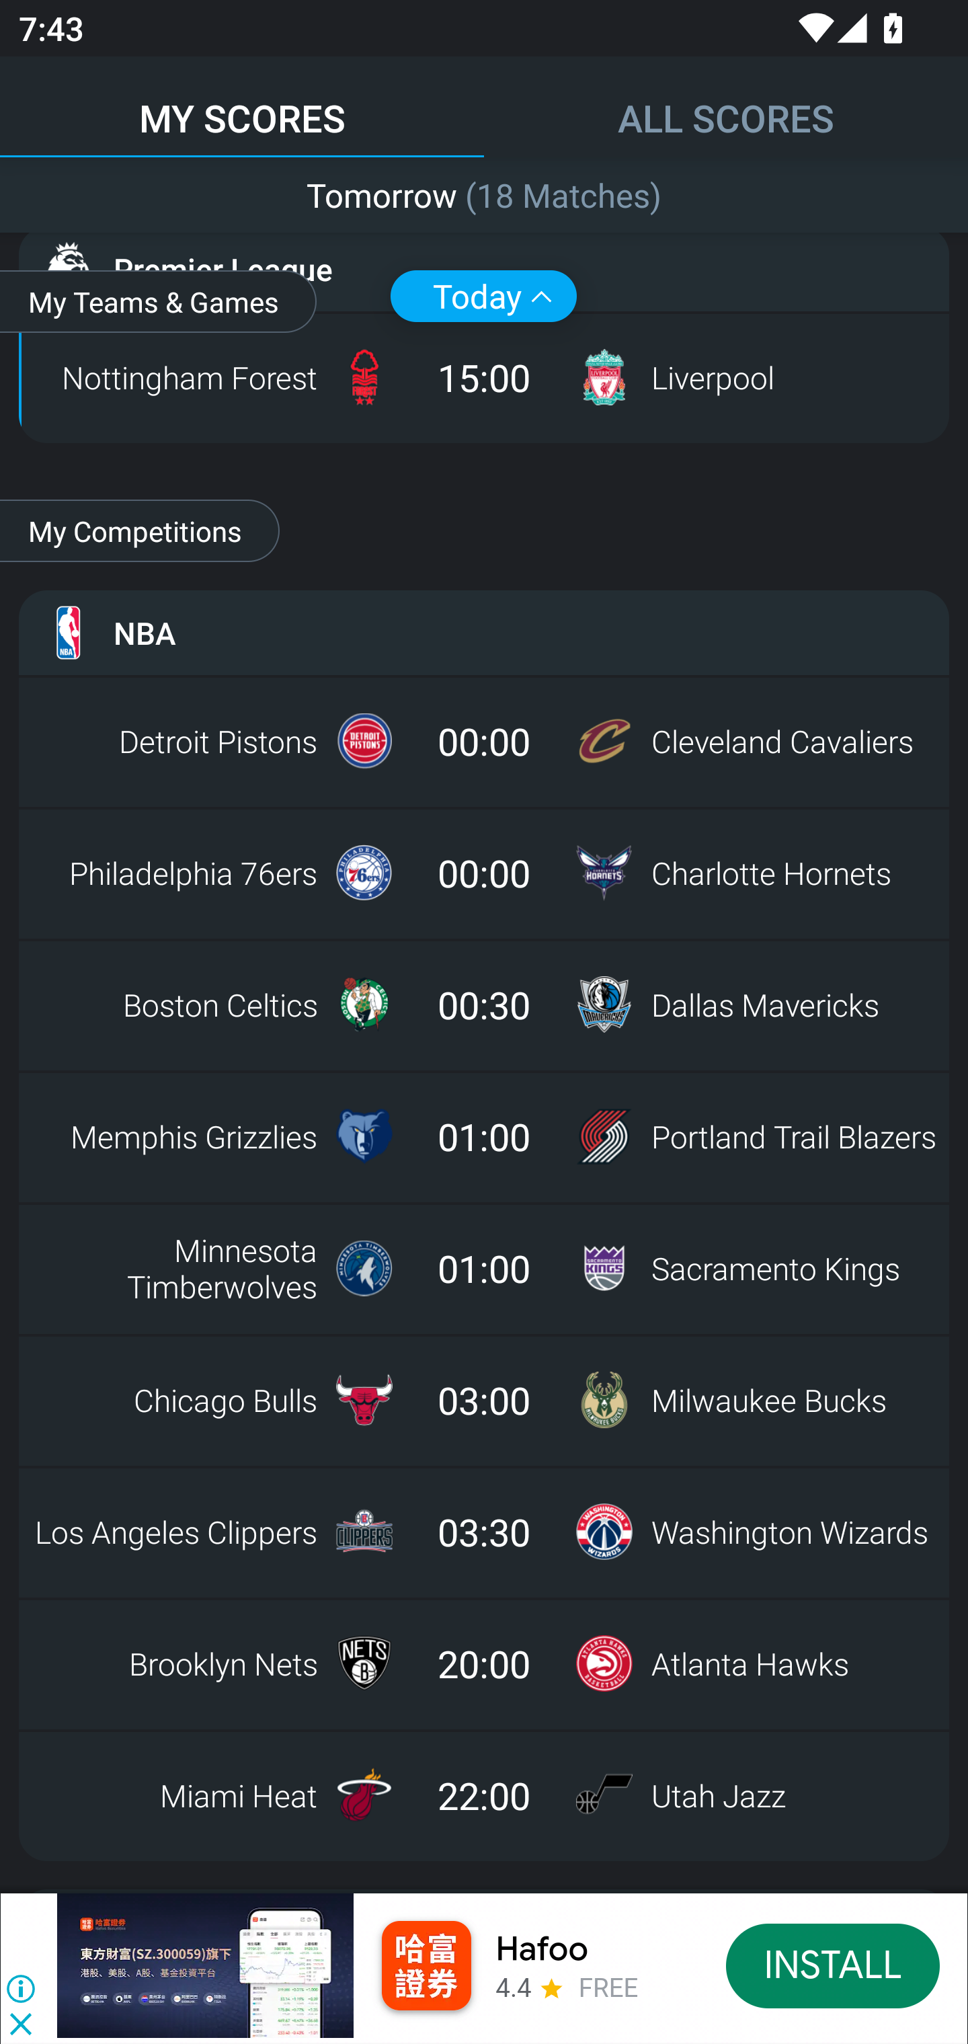 Image resolution: width=968 pixels, height=2044 pixels. What do you see at coordinates (484, 1795) in the screenshot?
I see `Miami Heat 22:00 Utah Jazz` at bounding box center [484, 1795].